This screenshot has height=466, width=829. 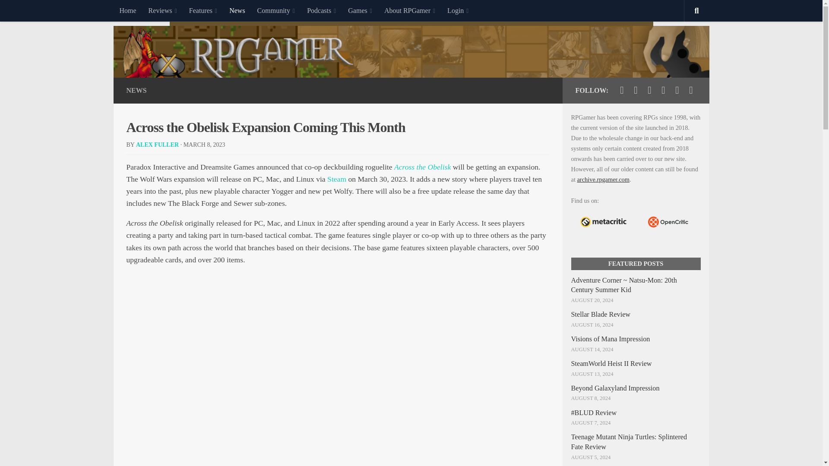 I want to click on Follow us on Discord, so click(x=677, y=90).